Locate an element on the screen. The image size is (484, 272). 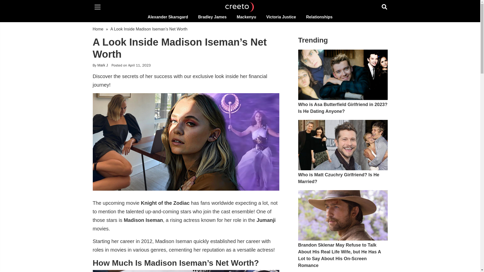
Relationships is located at coordinates (319, 17).